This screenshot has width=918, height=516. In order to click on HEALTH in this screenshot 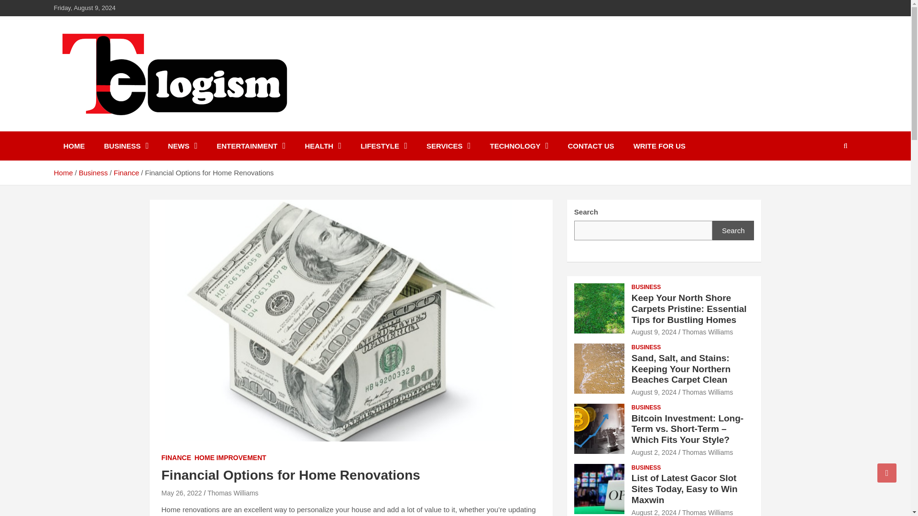, I will do `click(322, 146)`.